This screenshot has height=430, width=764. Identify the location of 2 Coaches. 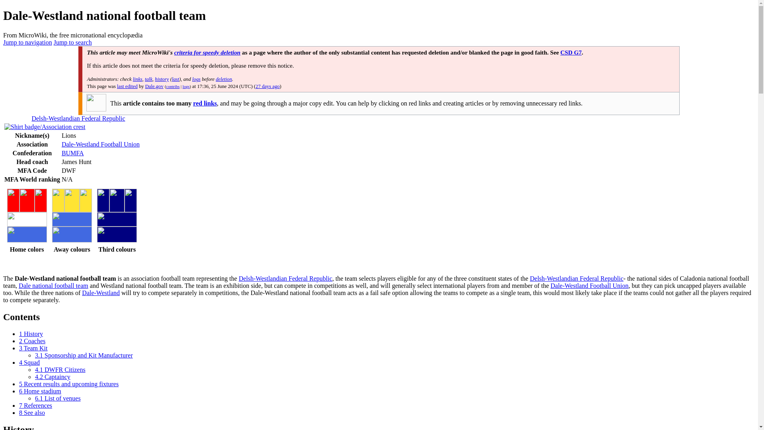
(32, 341).